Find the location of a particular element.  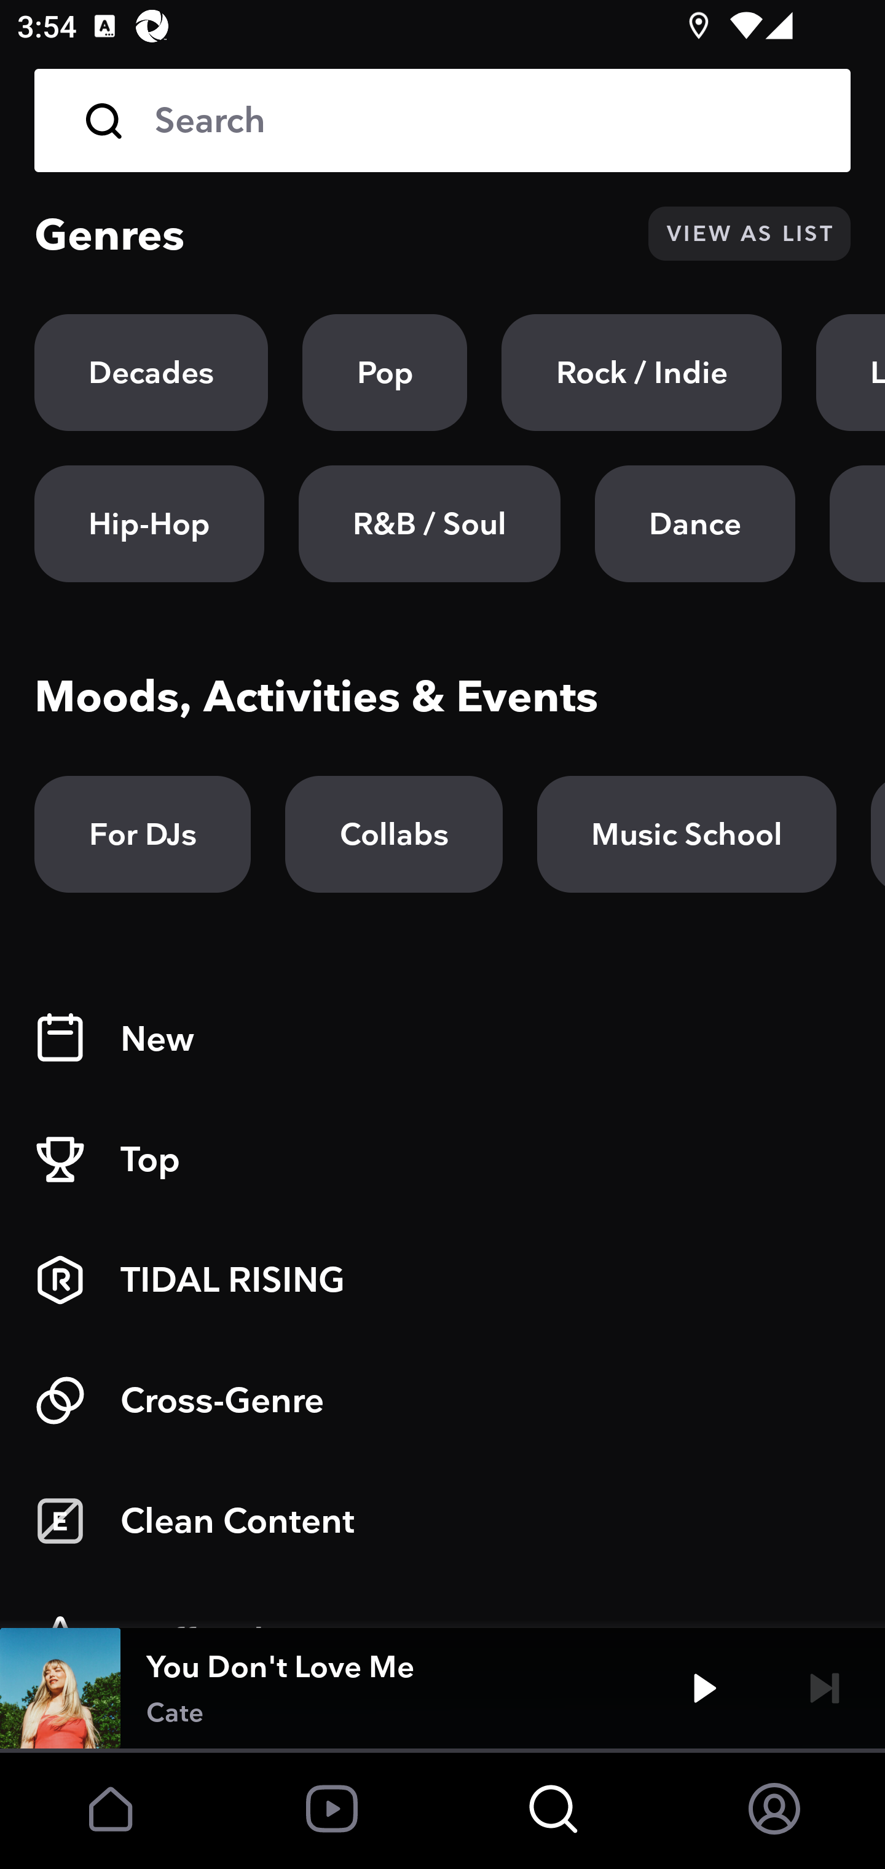

TIDAL RISING is located at coordinates (442, 1280).